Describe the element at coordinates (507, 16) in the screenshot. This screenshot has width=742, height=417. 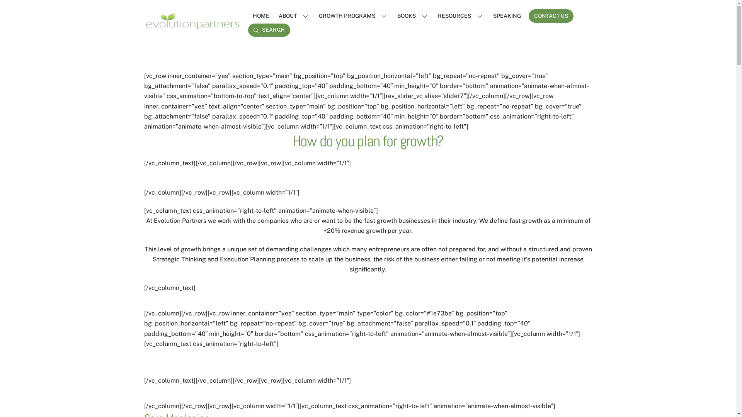
I see `SPEAKING` at that location.